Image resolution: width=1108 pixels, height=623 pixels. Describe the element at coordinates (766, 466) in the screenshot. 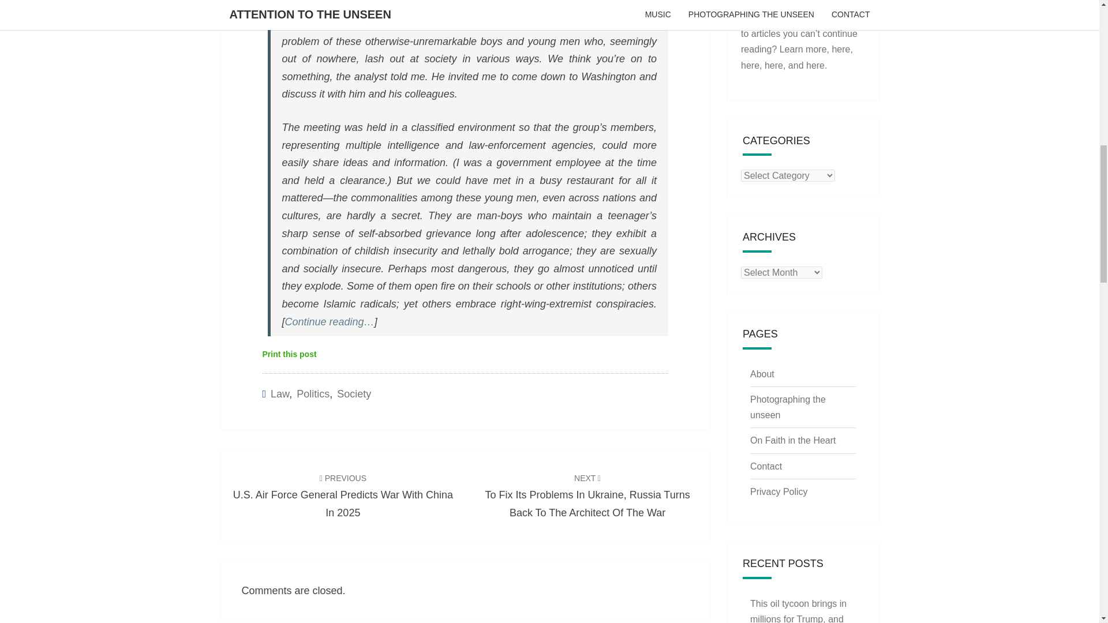

I see `Contact` at that location.